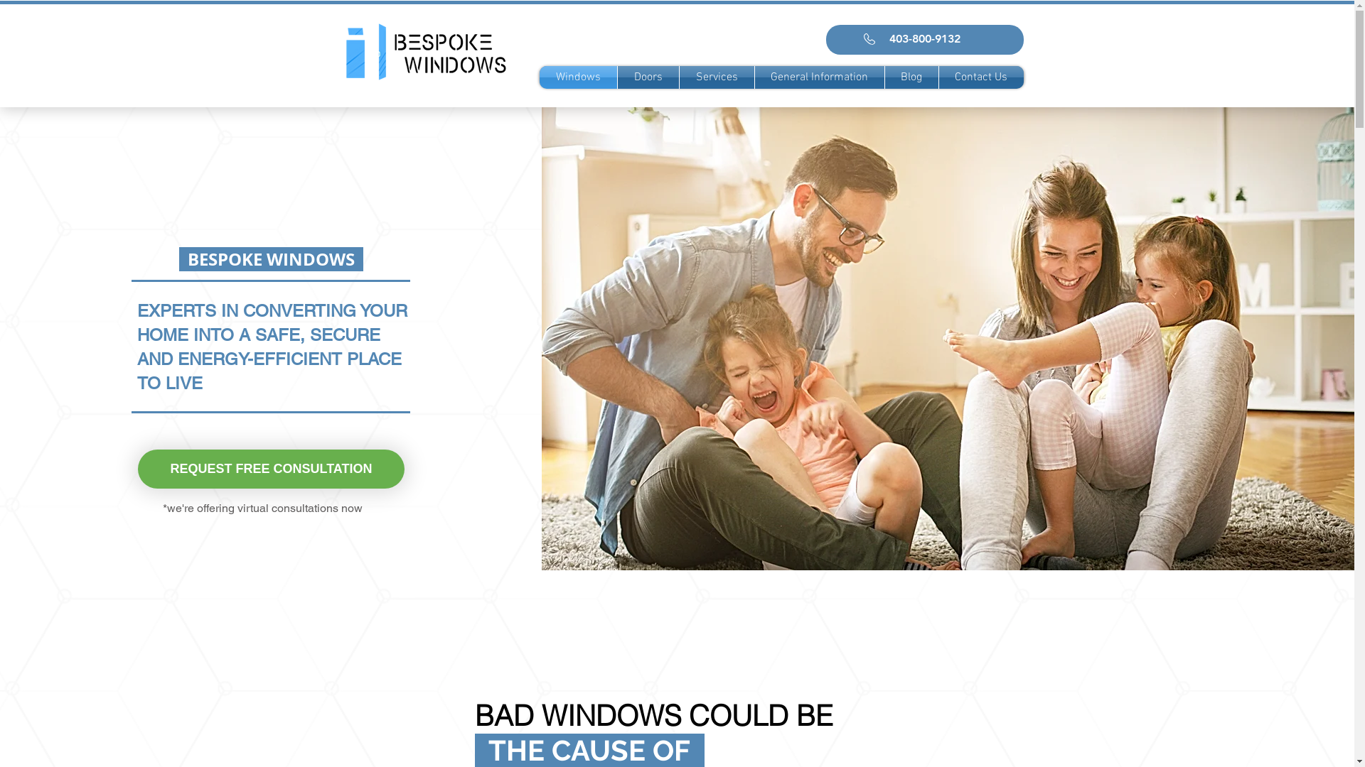 Image resolution: width=1365 pixels, height=767 pixels. What do you see at coordinates (577, 77) in the screenshot?
I see `Windows` at bounding box center [577, 77].